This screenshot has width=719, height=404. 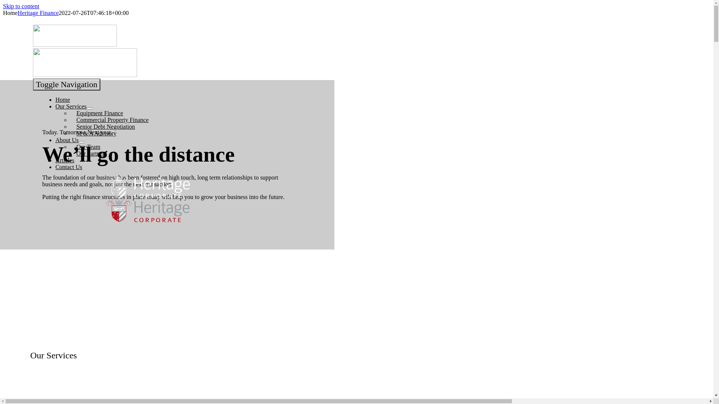 What do you see at coordinates (112, 120) in the screenshot?
I see `Commercial Property Finance` at bounding box center [112, 120].